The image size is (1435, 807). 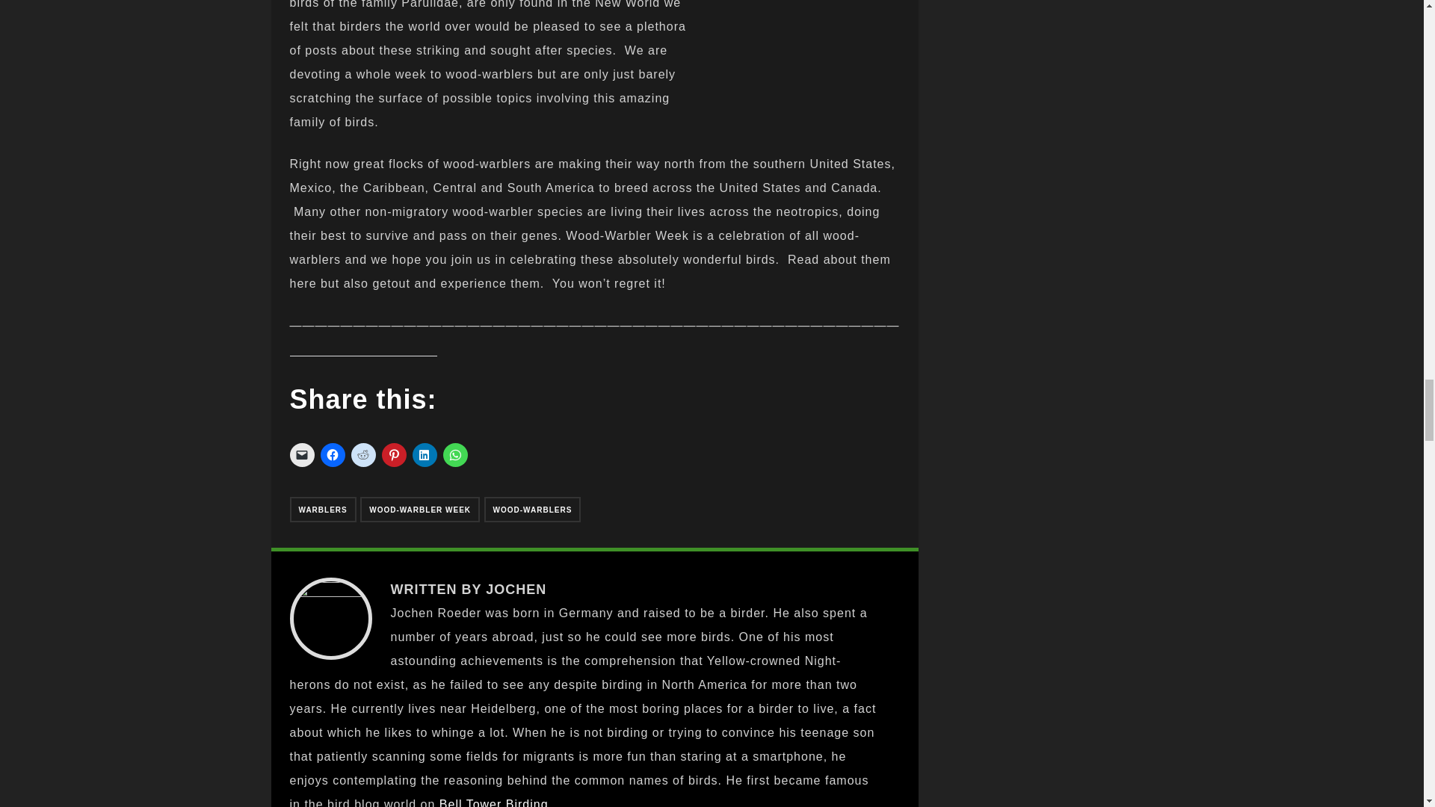 I want to click on Click to share on Reddit, so click(x=363, y=454).